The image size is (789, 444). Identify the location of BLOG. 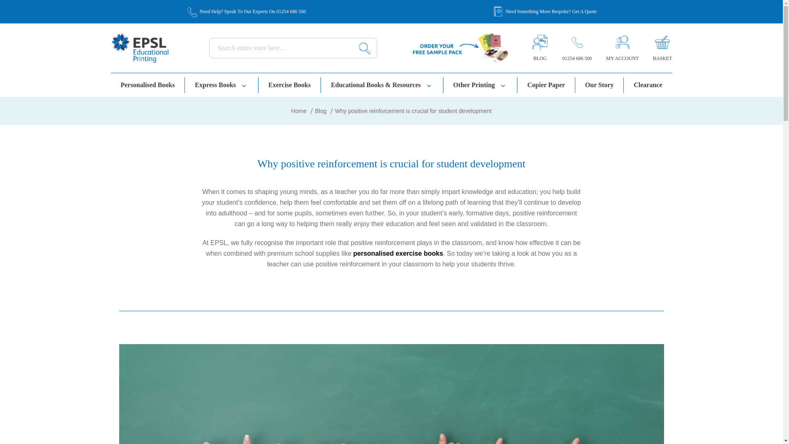
(540, 58).